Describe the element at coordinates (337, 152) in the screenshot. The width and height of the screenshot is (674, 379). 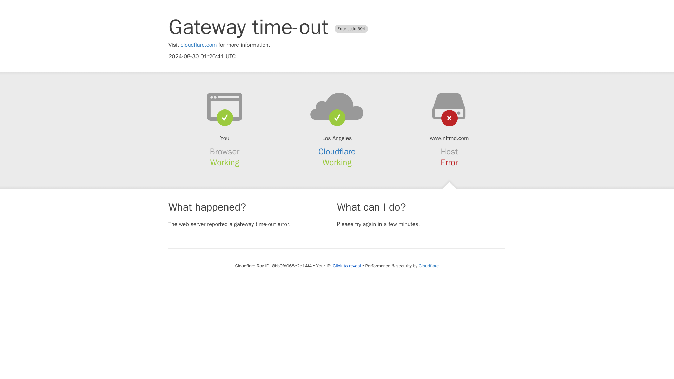
I see `Cloudflare` at that location.